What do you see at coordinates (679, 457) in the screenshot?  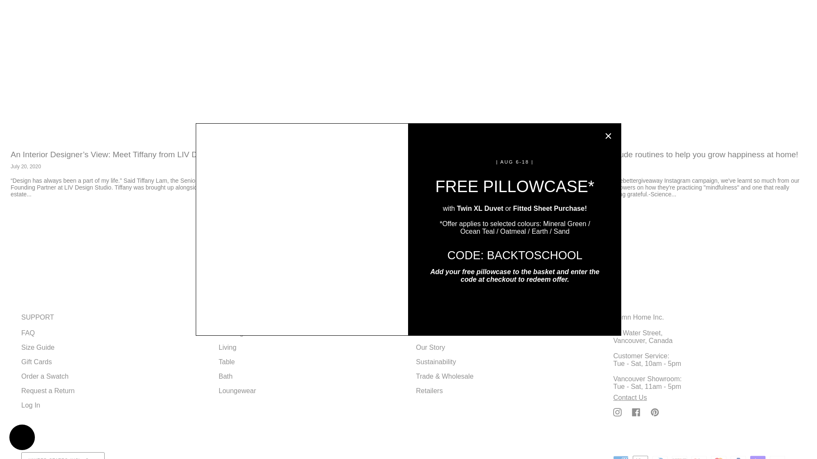 I see `Discover` at bounding box center [679, 457].